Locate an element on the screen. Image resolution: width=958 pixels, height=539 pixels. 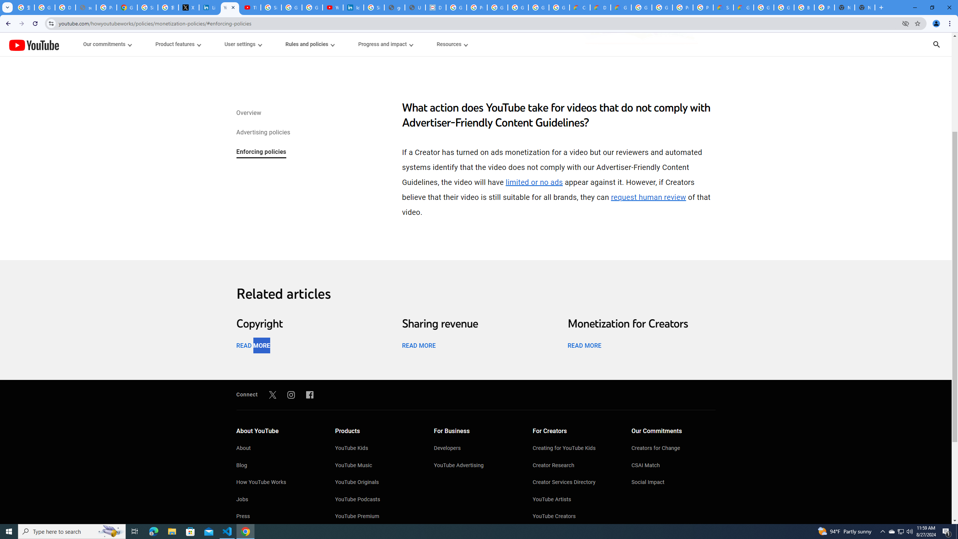
support.google.com - Network error is located at coordinates (86, 7).